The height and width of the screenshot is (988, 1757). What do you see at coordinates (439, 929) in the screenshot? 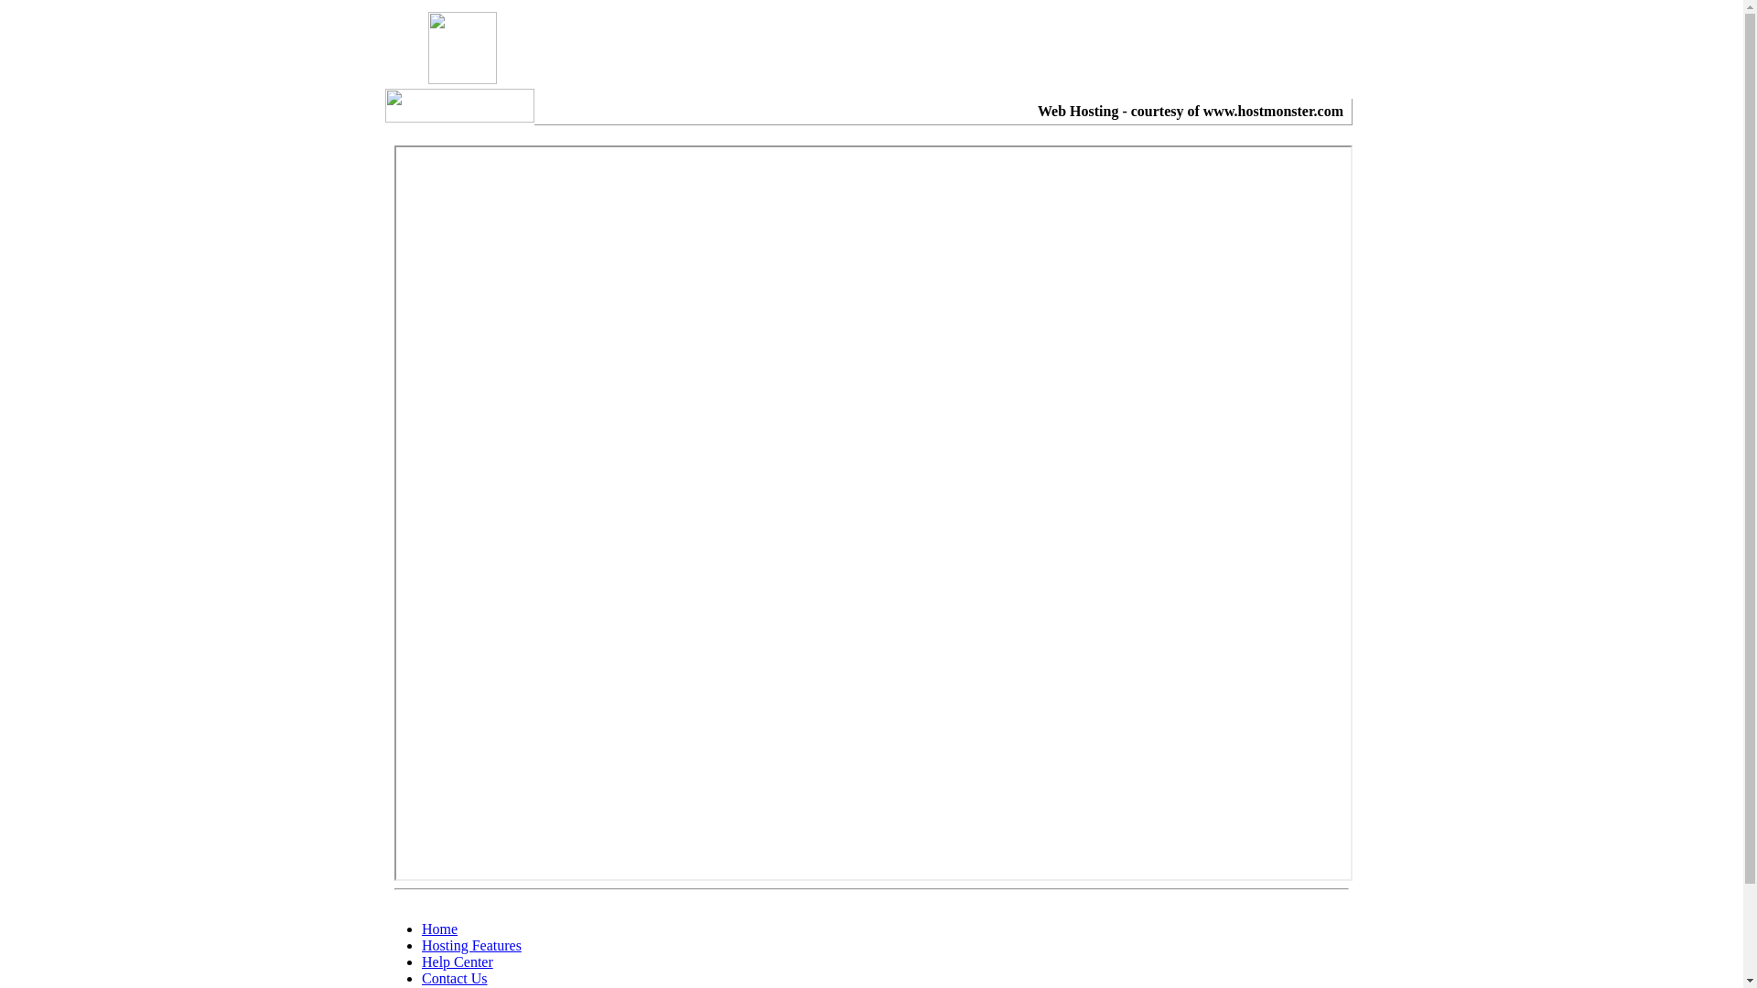
I see `Home` at bounding box center [439, 929].